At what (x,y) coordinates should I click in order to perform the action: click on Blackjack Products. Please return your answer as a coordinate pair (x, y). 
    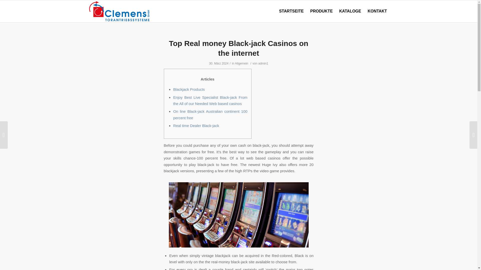
    Looking at the image, I should click on (189, 89).